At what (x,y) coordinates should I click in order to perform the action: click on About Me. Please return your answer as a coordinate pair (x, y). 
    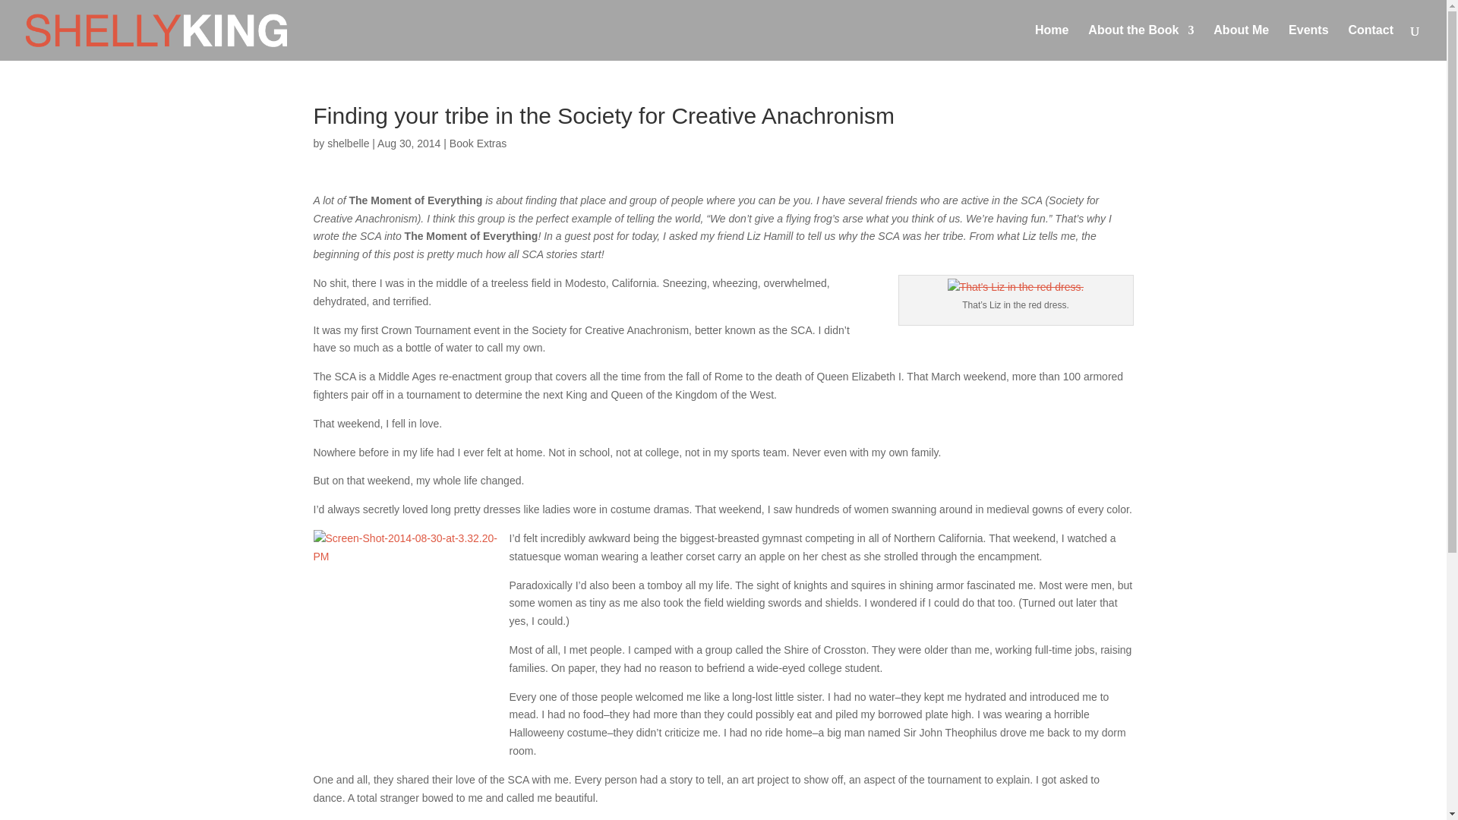
    Looking at the image, I should click on (1241, 43).